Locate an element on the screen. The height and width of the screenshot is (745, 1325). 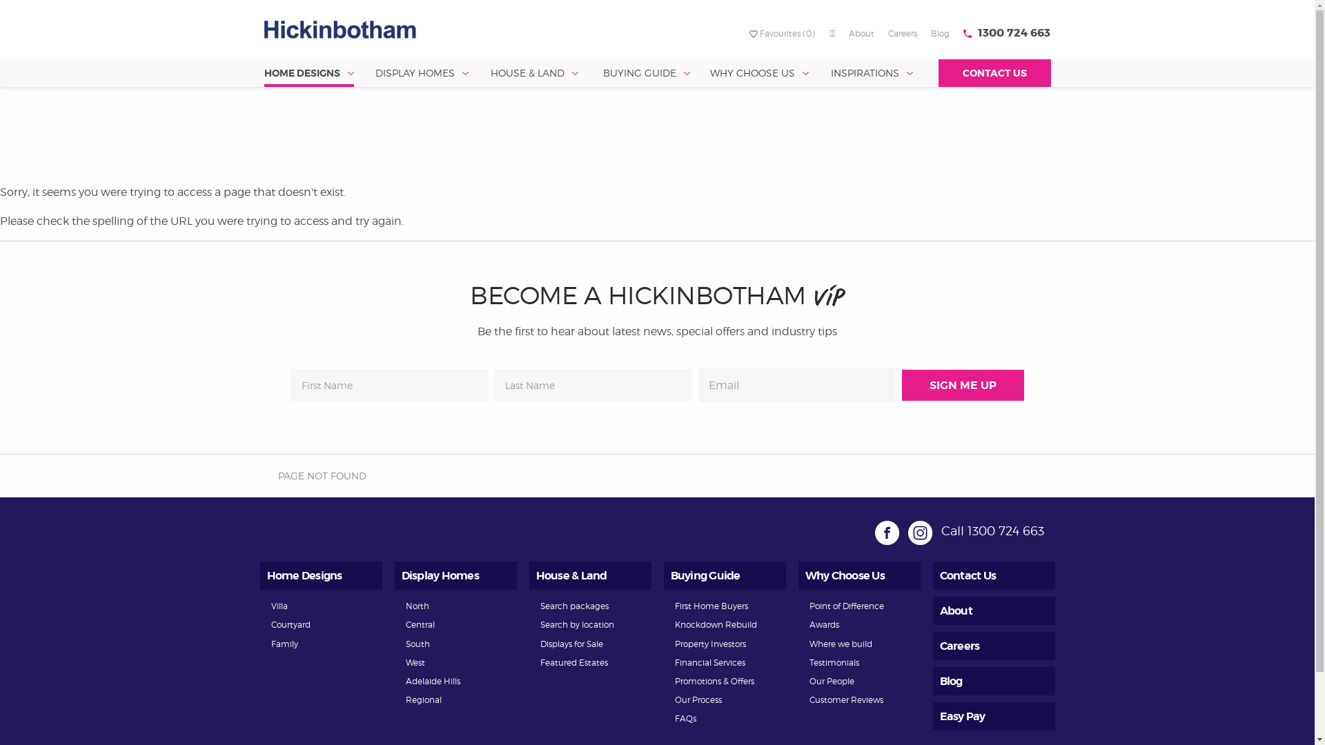
1300 724 663 is located at coordinates (1006, 530).